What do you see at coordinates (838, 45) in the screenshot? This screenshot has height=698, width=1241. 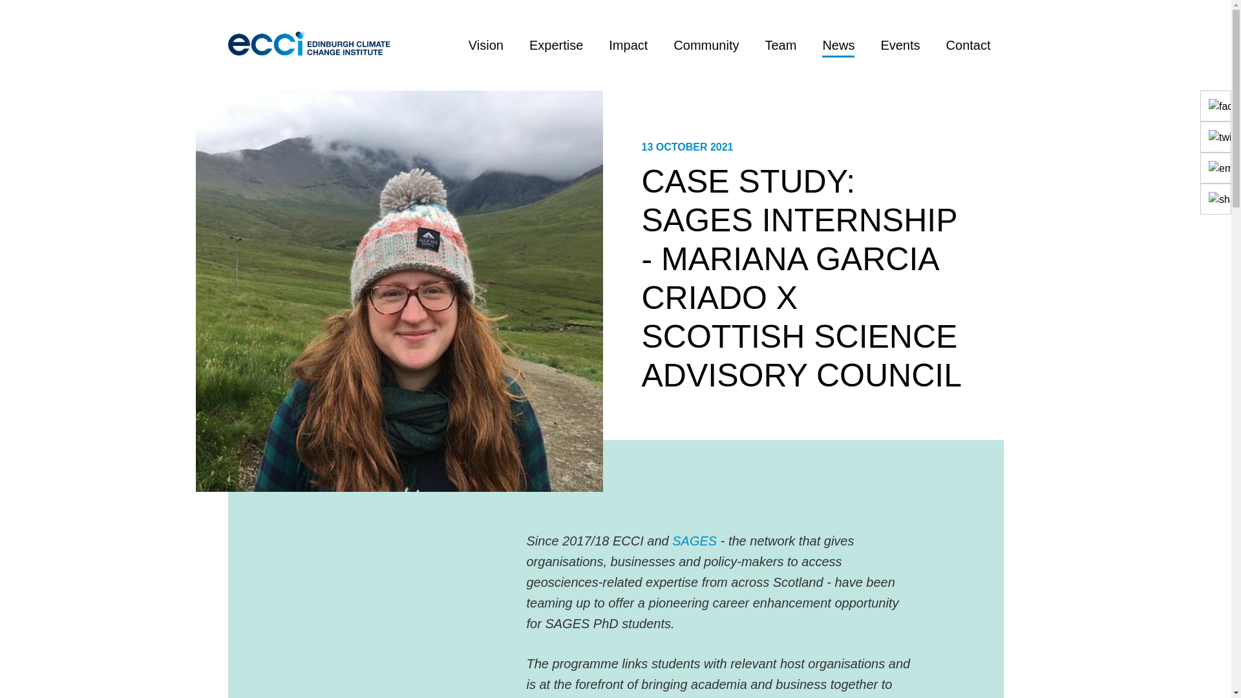 I see `News` at bounding box center [838, 45].